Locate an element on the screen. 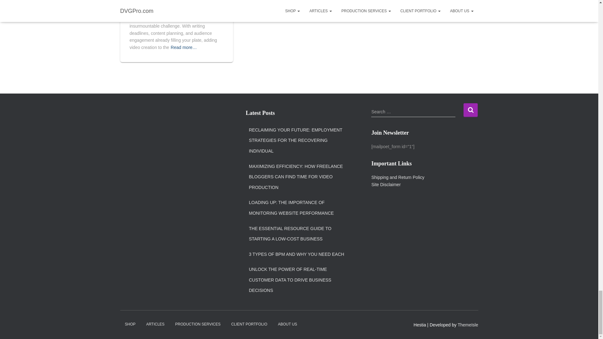 The width and height of the screenshot is (603, 339). Search is located at coordinates (470, 110).